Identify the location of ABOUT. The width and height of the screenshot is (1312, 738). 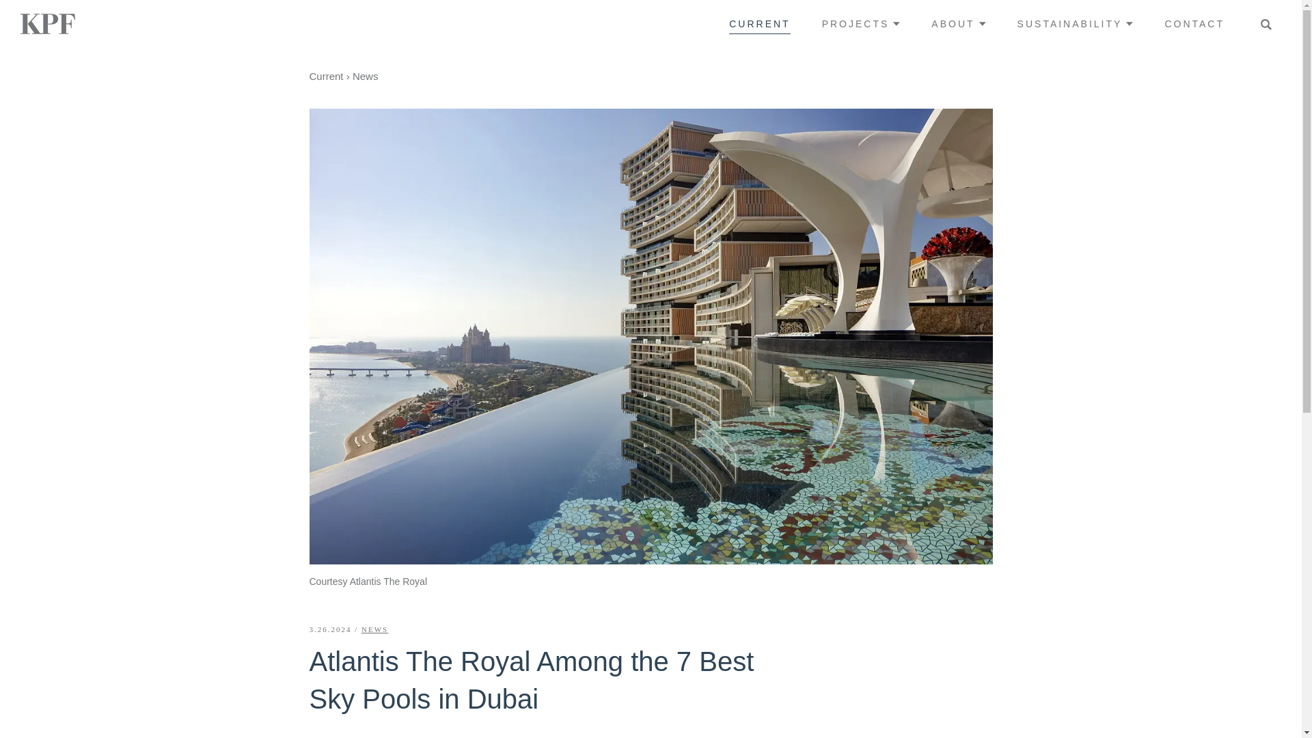
(958, 23).